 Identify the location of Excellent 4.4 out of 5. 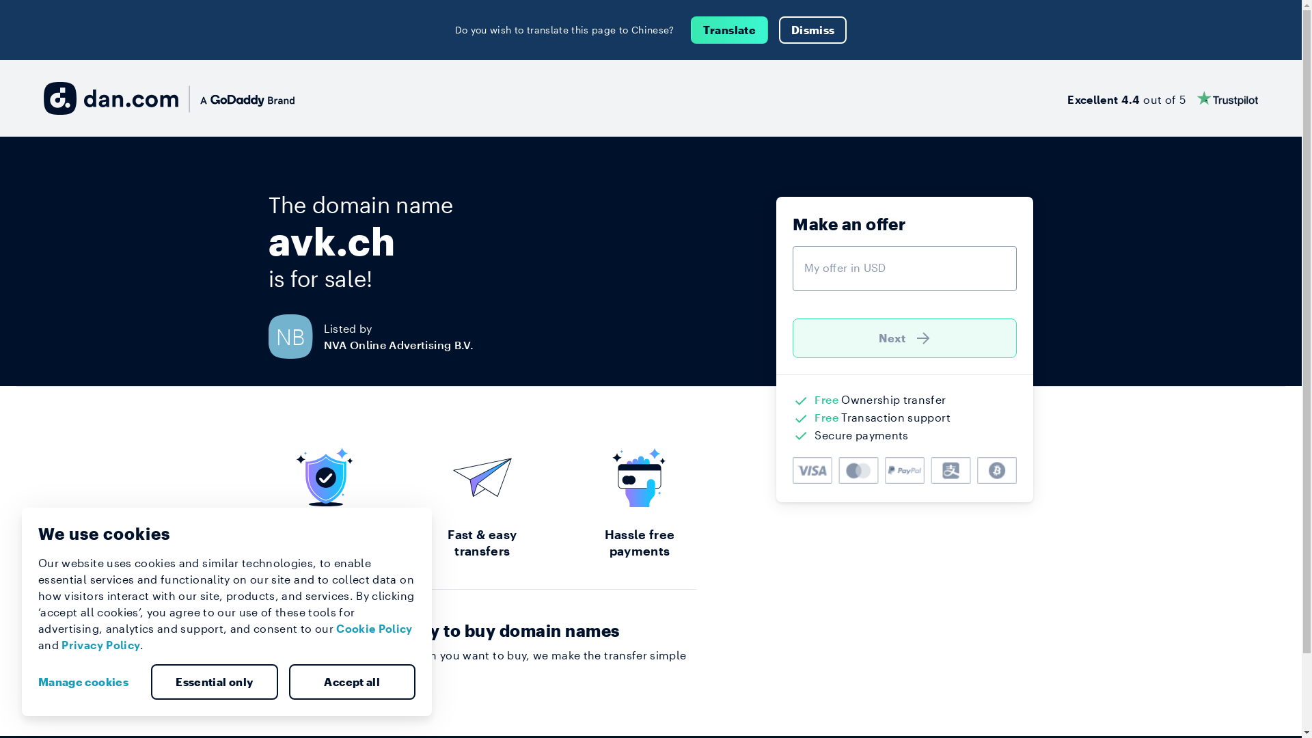
(1163, 98).